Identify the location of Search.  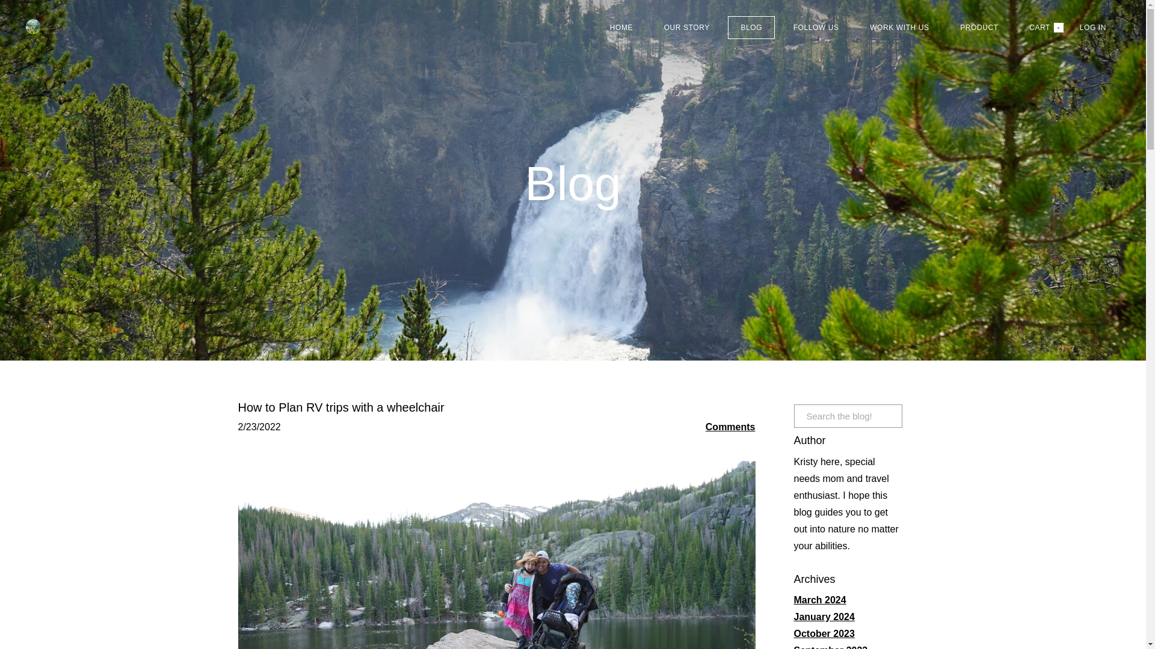
(893, 416).